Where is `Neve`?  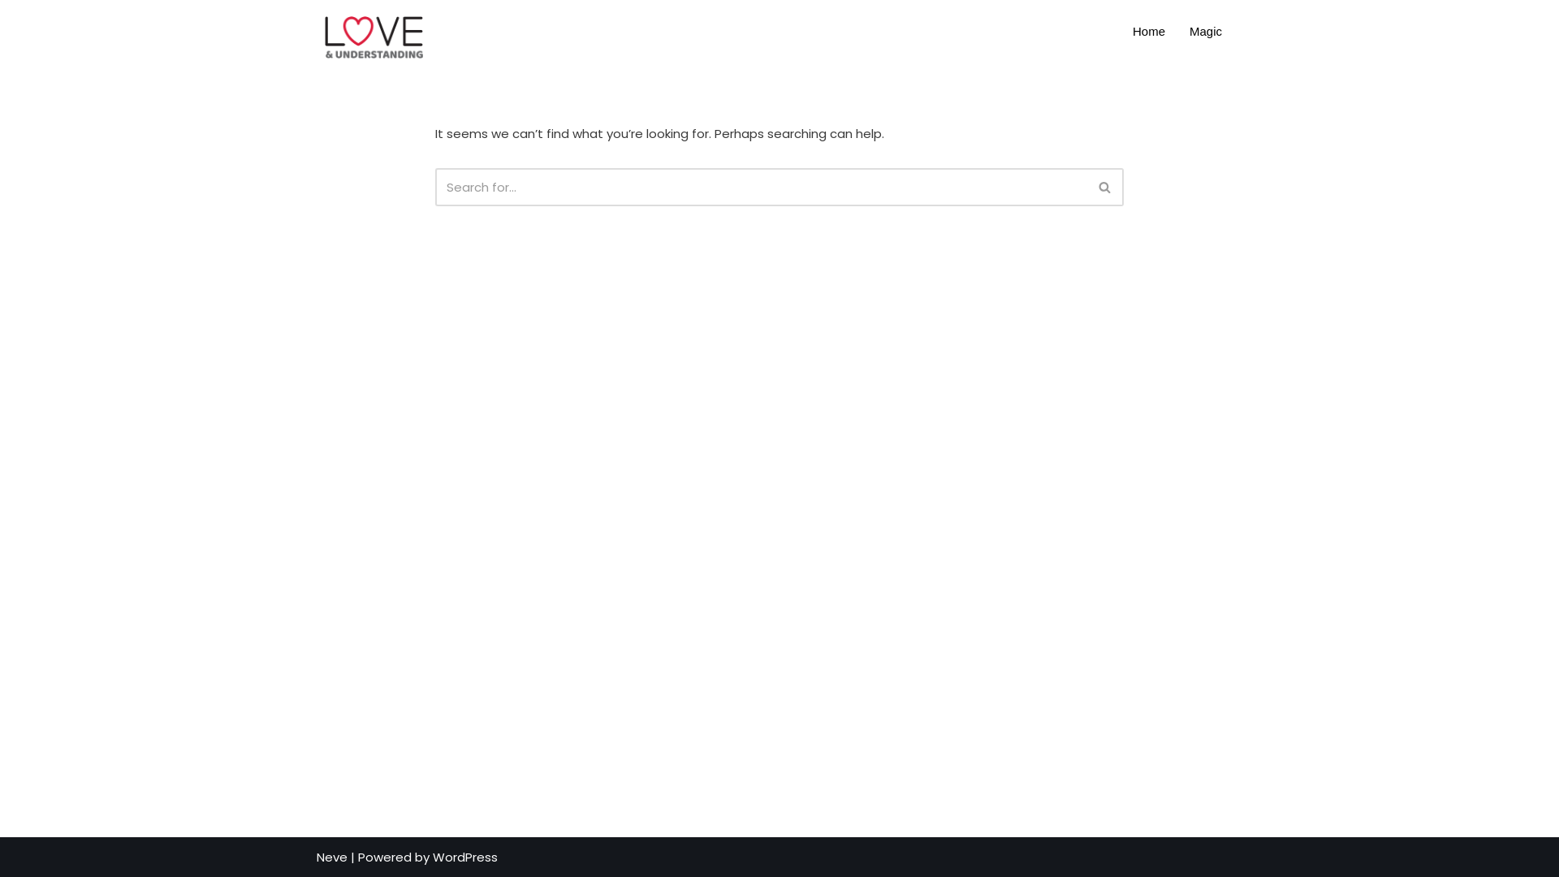
Neve is located at coordinates (332, 856).